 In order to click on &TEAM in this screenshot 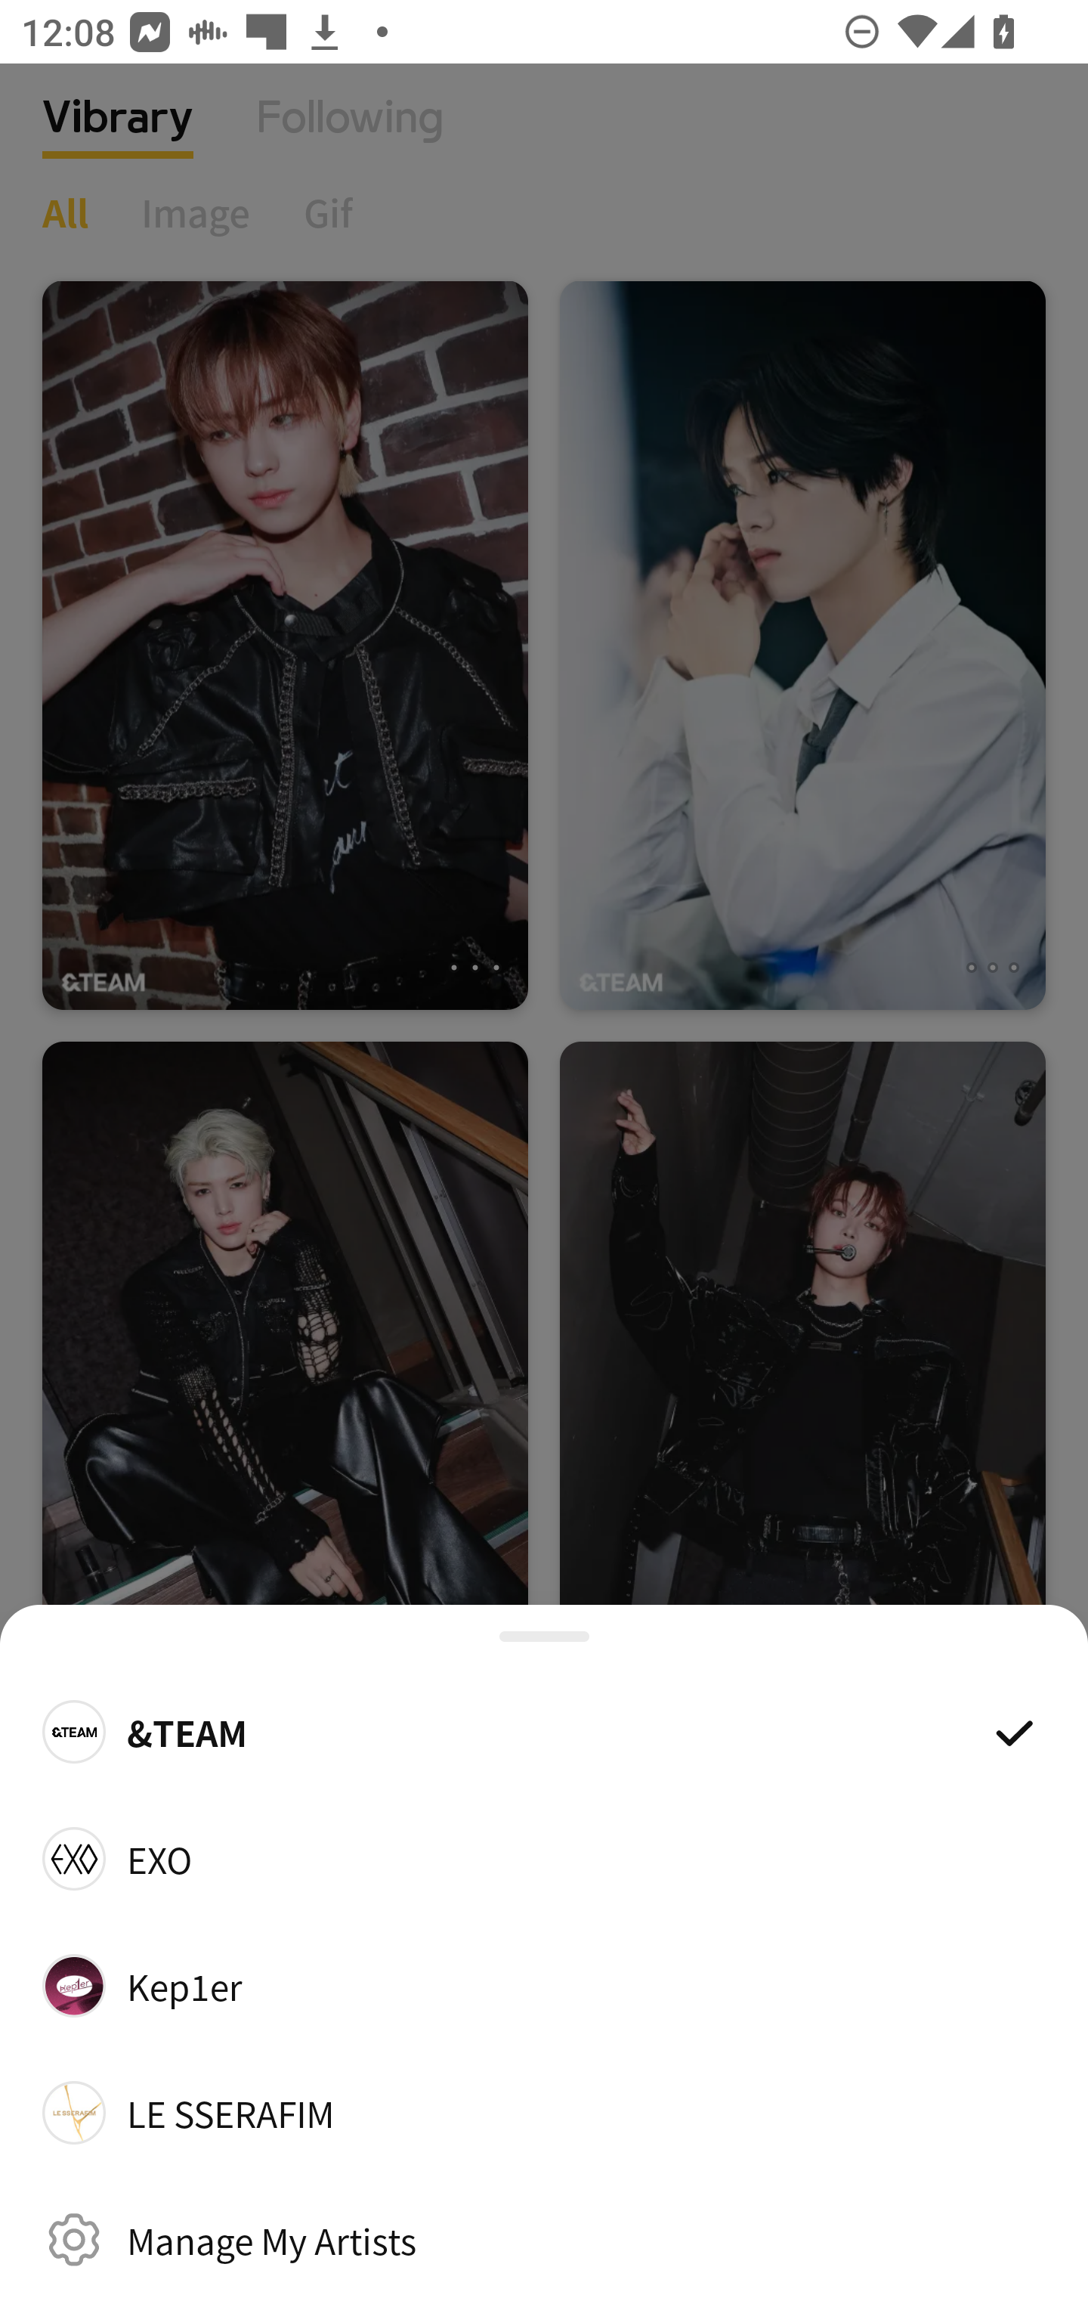, I will do `click(544, 1731)`.